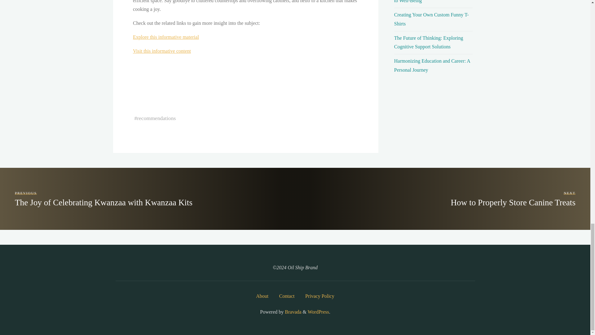 This screenshot has width=595, height=335. I want to click on Visit this informative content, so click(432, 1).